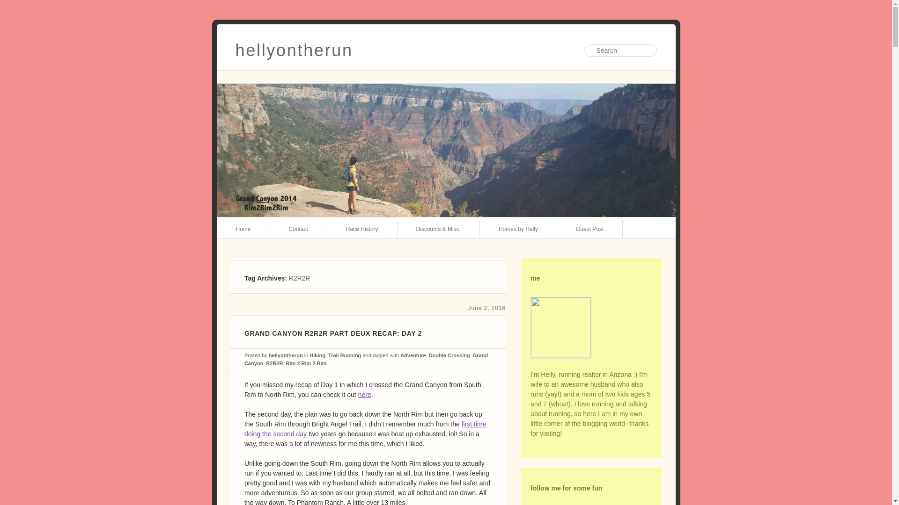  Describe the element at coordinates (365, 429) in the screenshot. I see `first time doing the second day` at that location.